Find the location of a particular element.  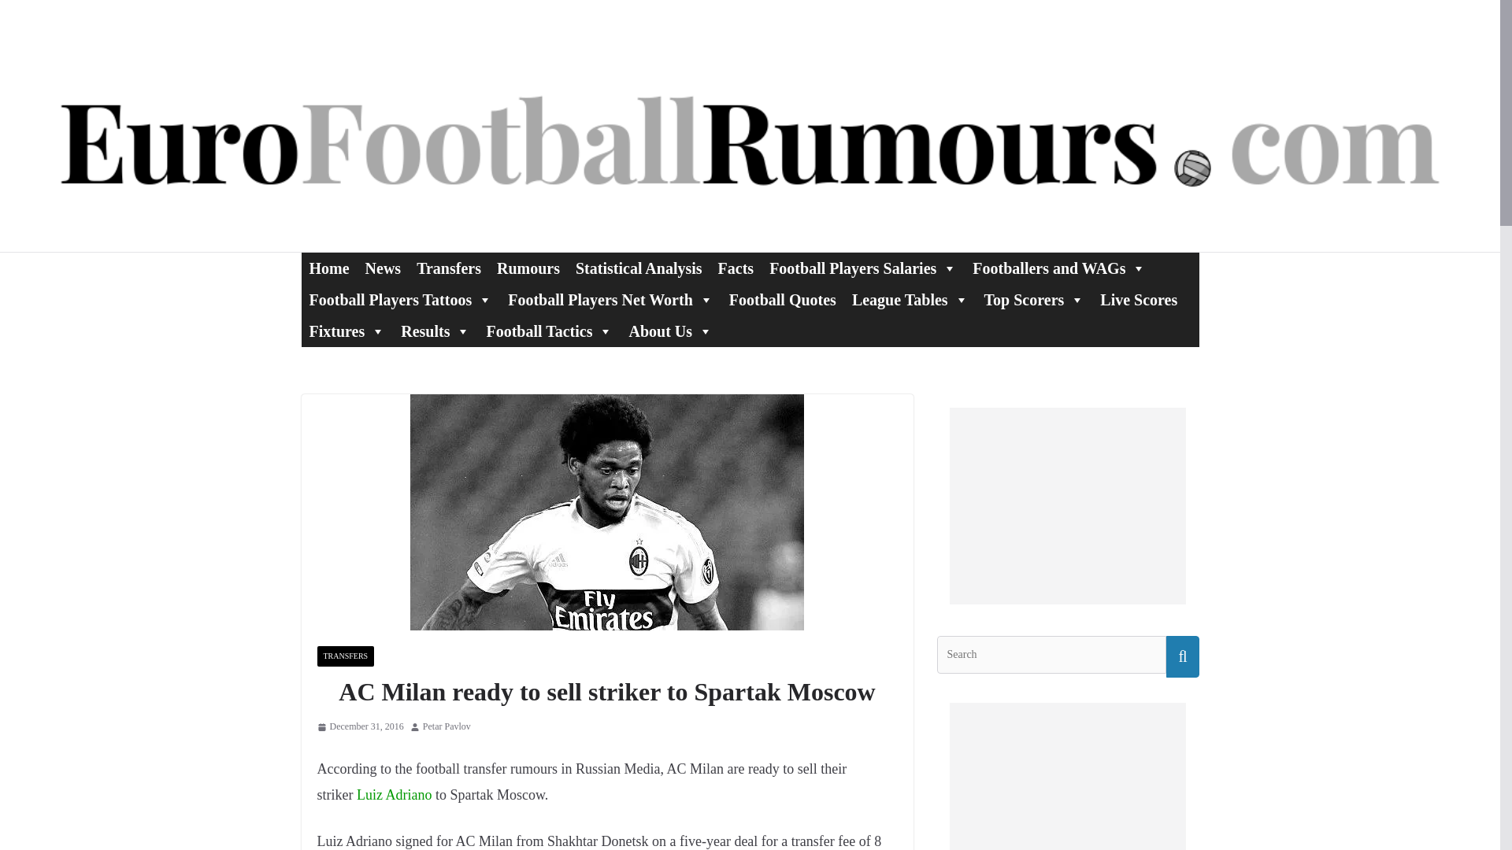

Statistical Analysis is located at coordinates (639, 268).